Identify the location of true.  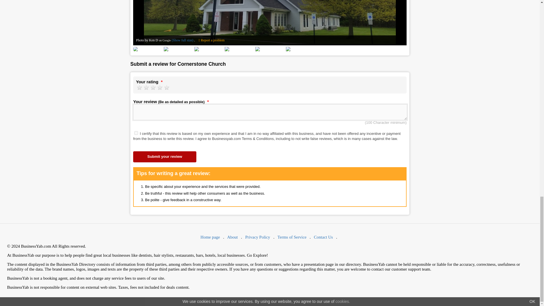
(136, 133).